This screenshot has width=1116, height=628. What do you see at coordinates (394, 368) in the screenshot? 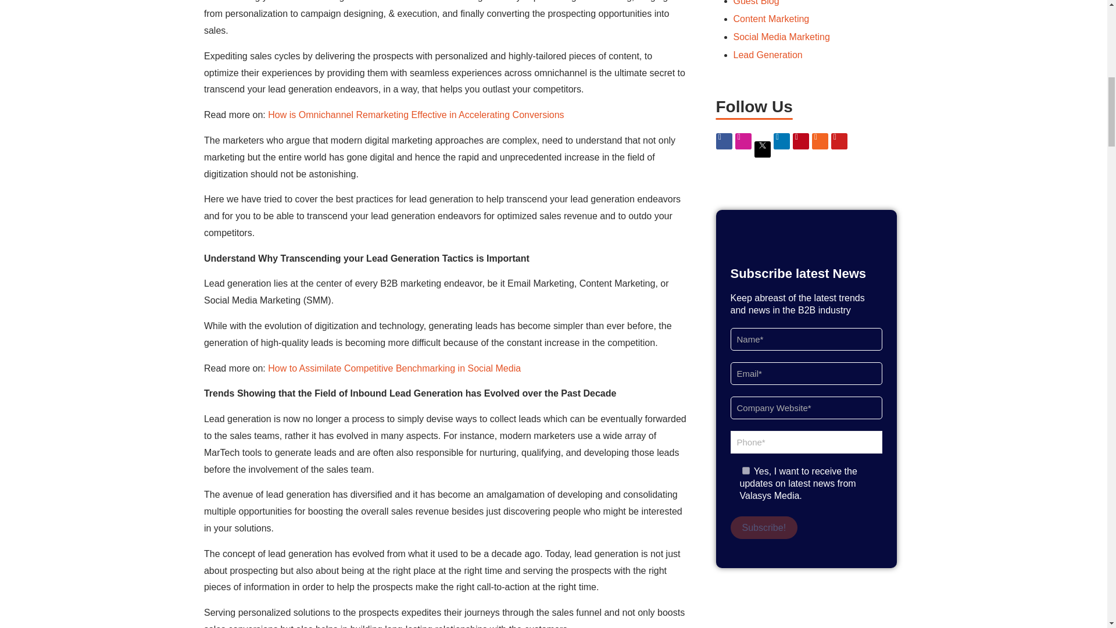
I see `How to Assimilate Competitive Benchmarking in Social Media` at bounding box center [394, 368].